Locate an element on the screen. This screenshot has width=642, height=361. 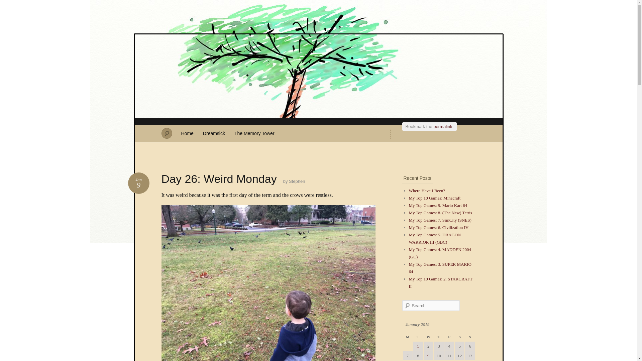
View all posts by Stephen is located at coordinates (297, 181).